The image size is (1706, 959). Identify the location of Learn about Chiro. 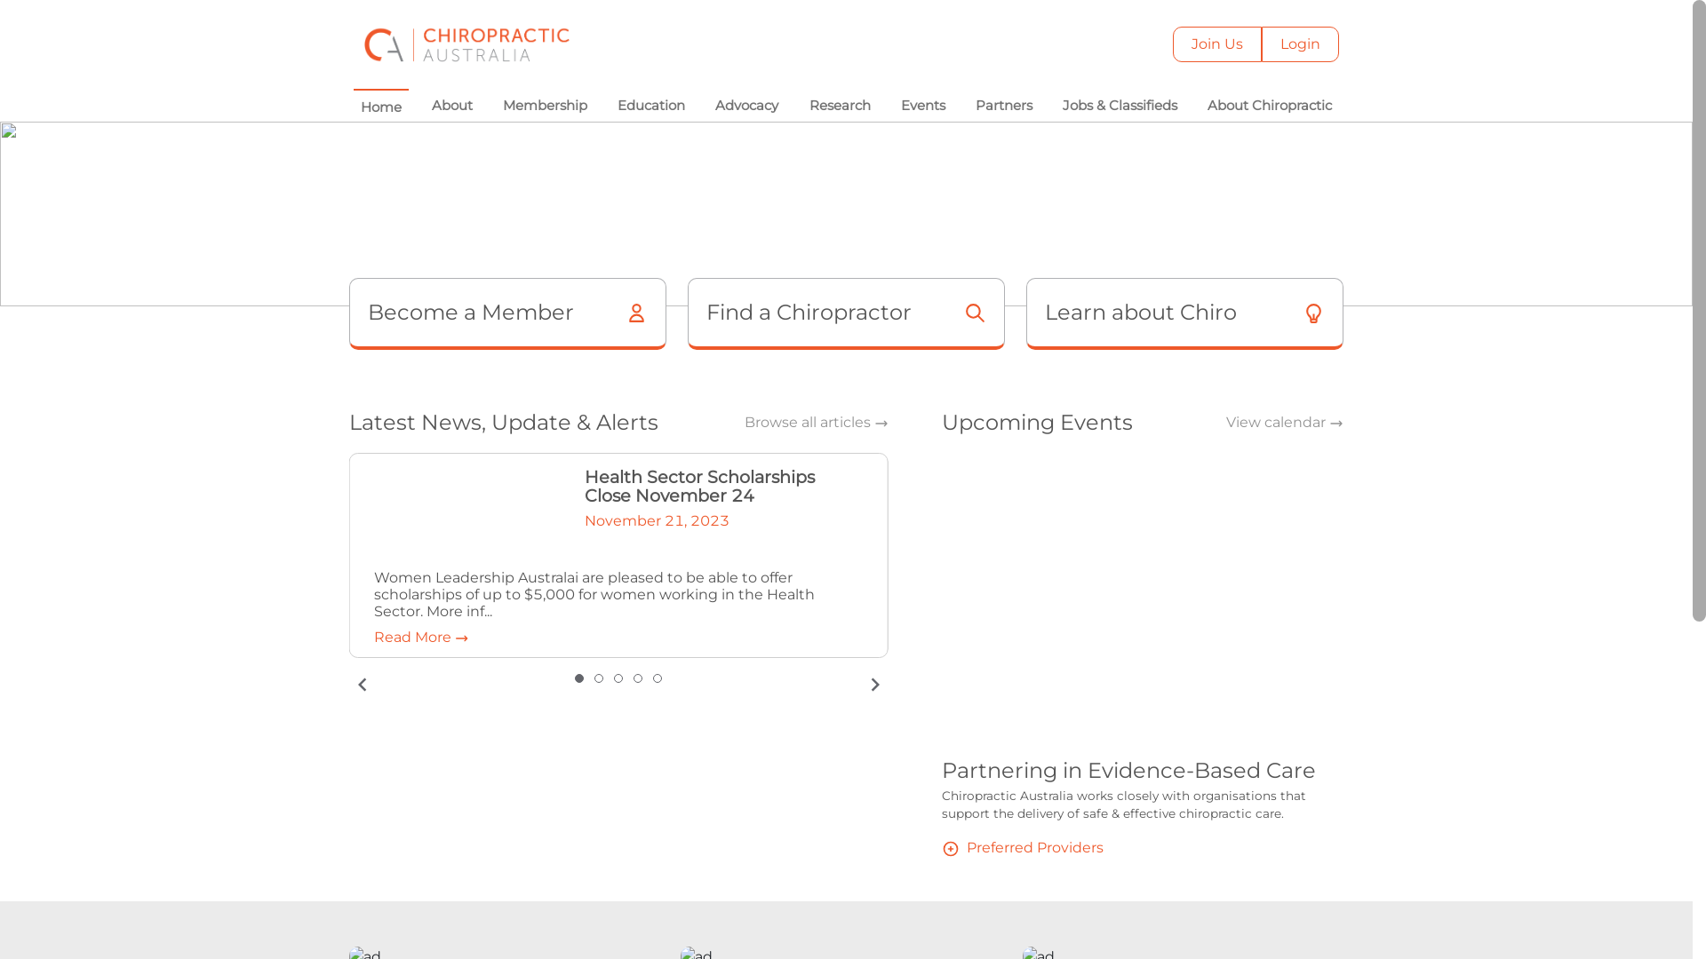
(1185, 314).